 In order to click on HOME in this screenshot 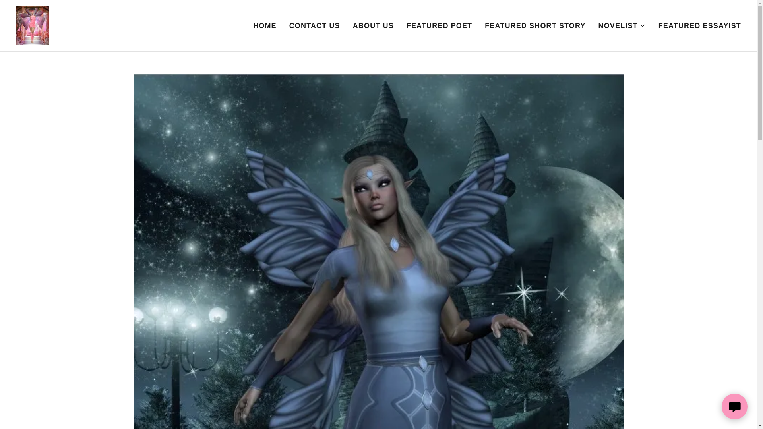, I will do `click(265, 25)`.